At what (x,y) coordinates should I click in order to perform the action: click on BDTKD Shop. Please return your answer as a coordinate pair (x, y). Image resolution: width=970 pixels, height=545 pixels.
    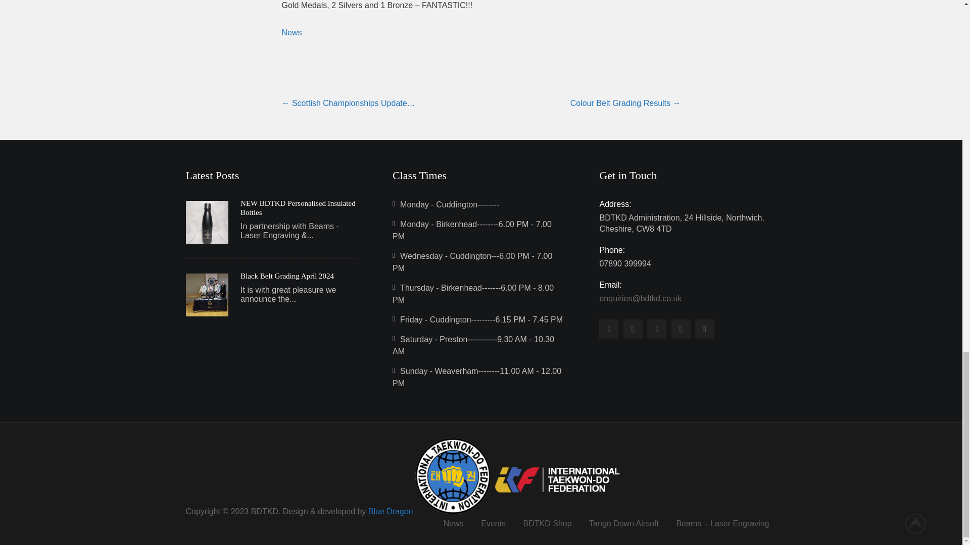
    Looking at the image, I should click on (548, 524).